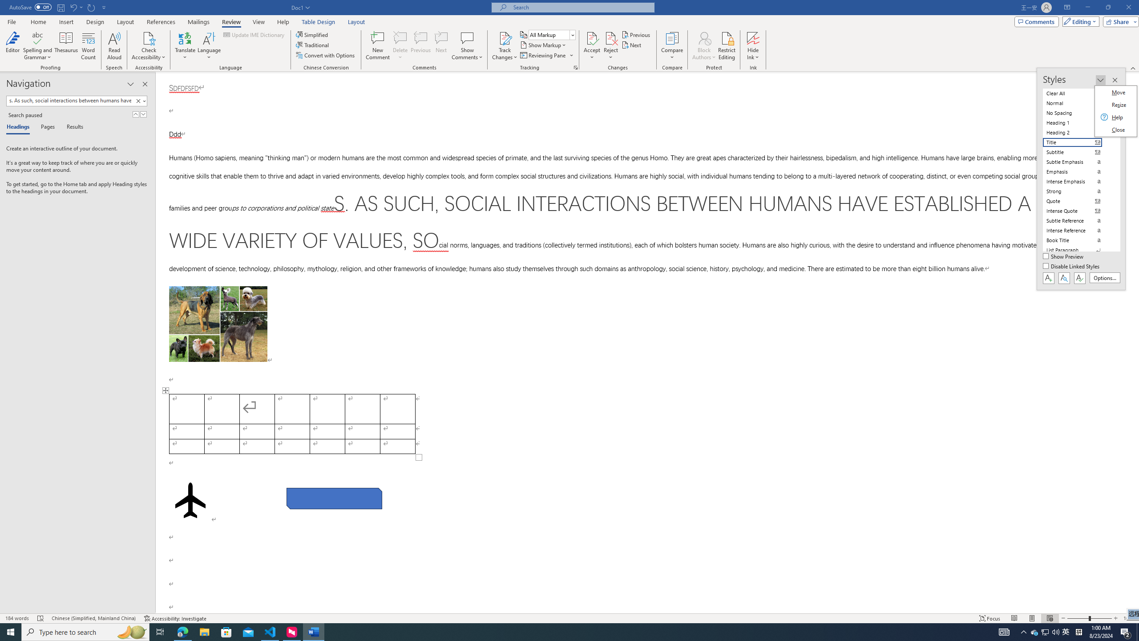 The width and height of the screenshot is (1139, 641). I want to click on Options..., so click(1105, 278).